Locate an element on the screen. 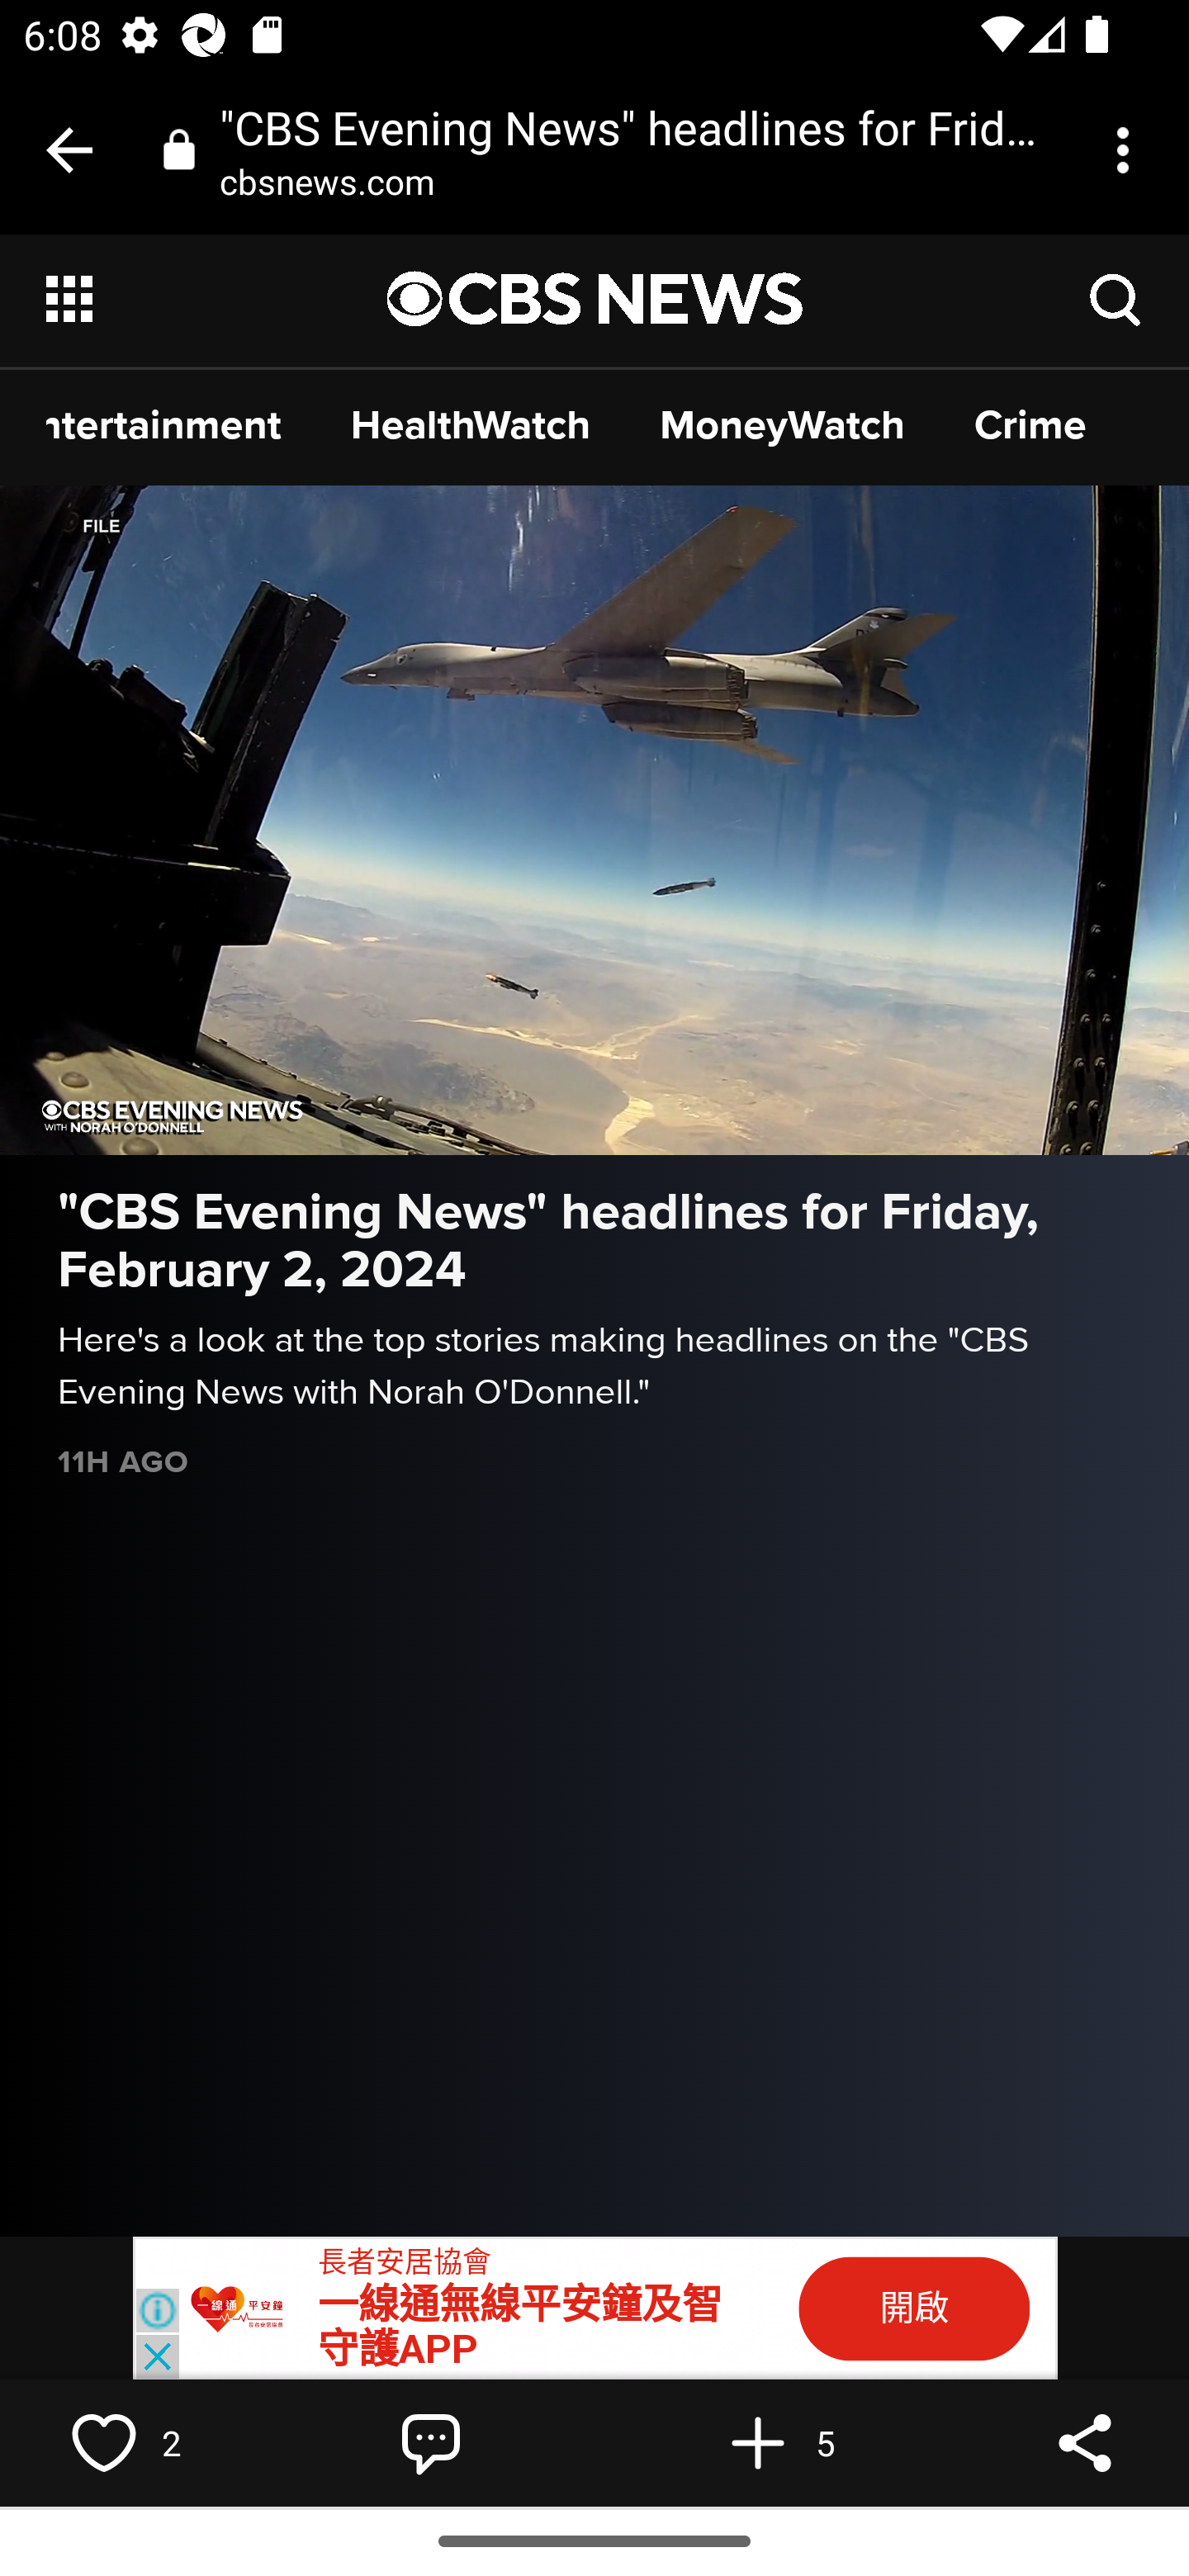 This screenshot has height=2576, width=1189. Flip into Magazine is located at coordinates (758, 2442).